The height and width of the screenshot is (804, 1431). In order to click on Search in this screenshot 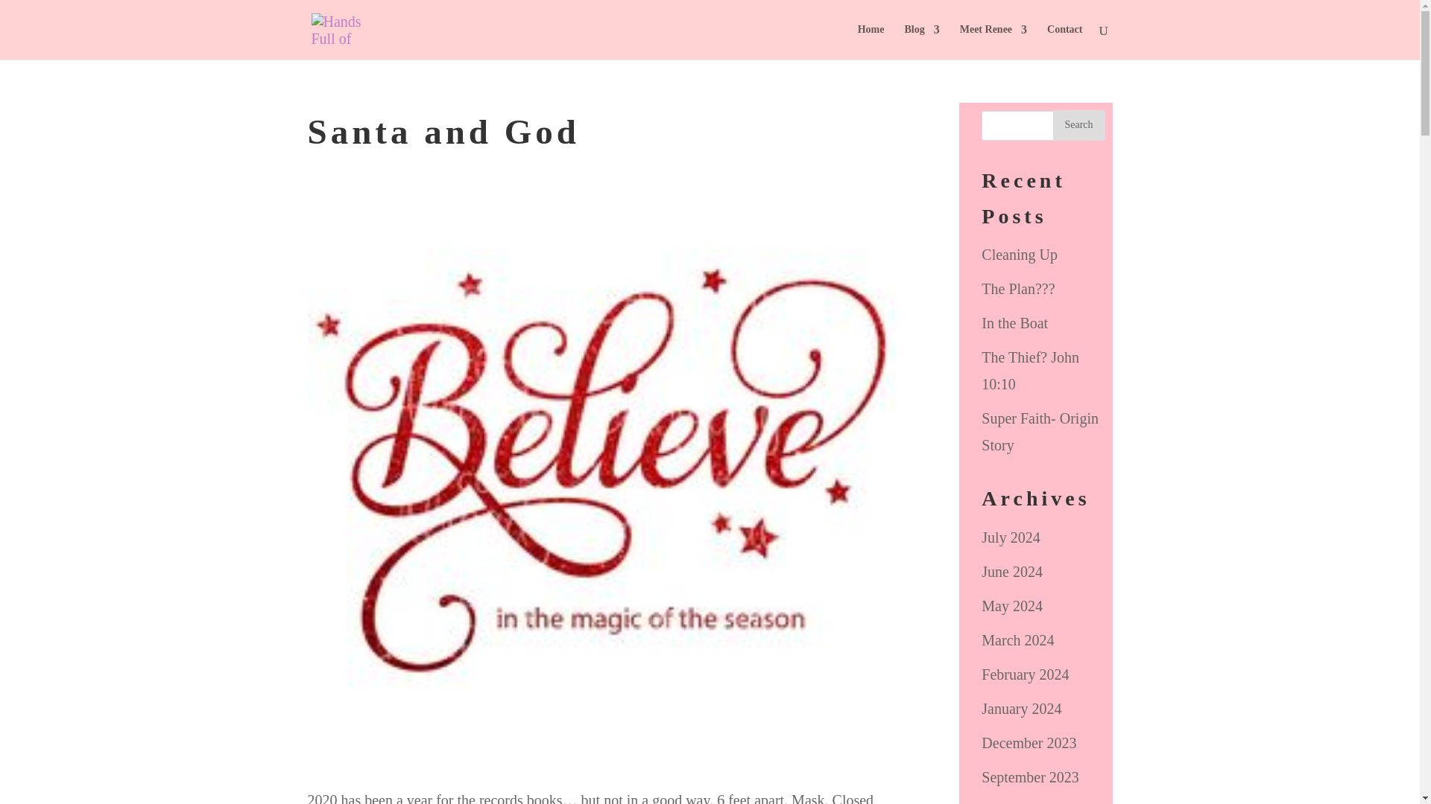, I will do `click(1078, 124)`.